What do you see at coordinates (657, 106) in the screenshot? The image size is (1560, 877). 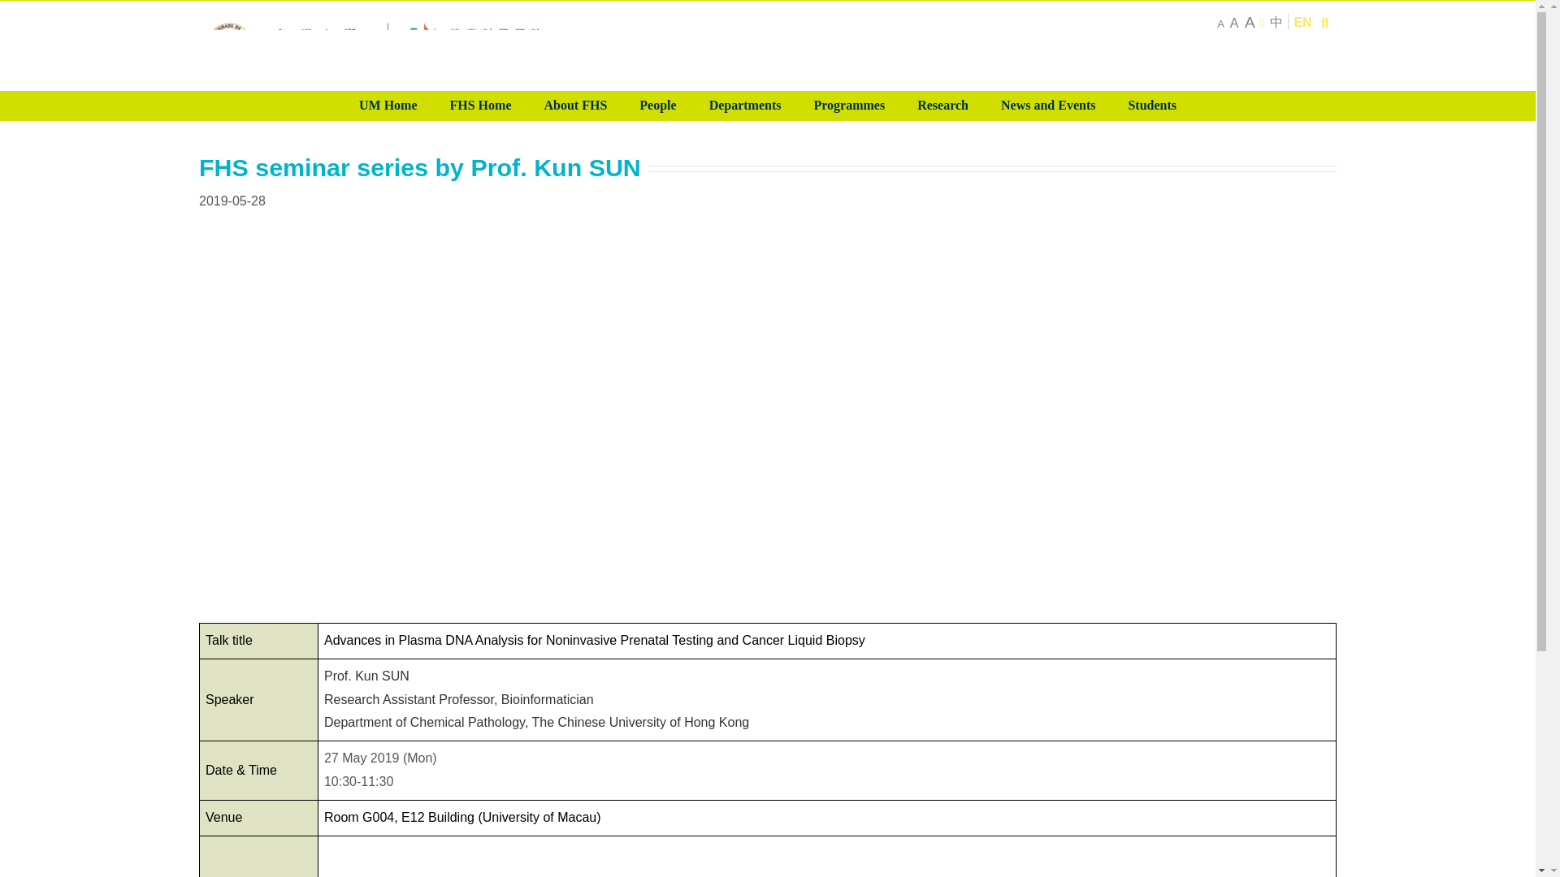 I see `People` at bounding box center [657, 106].